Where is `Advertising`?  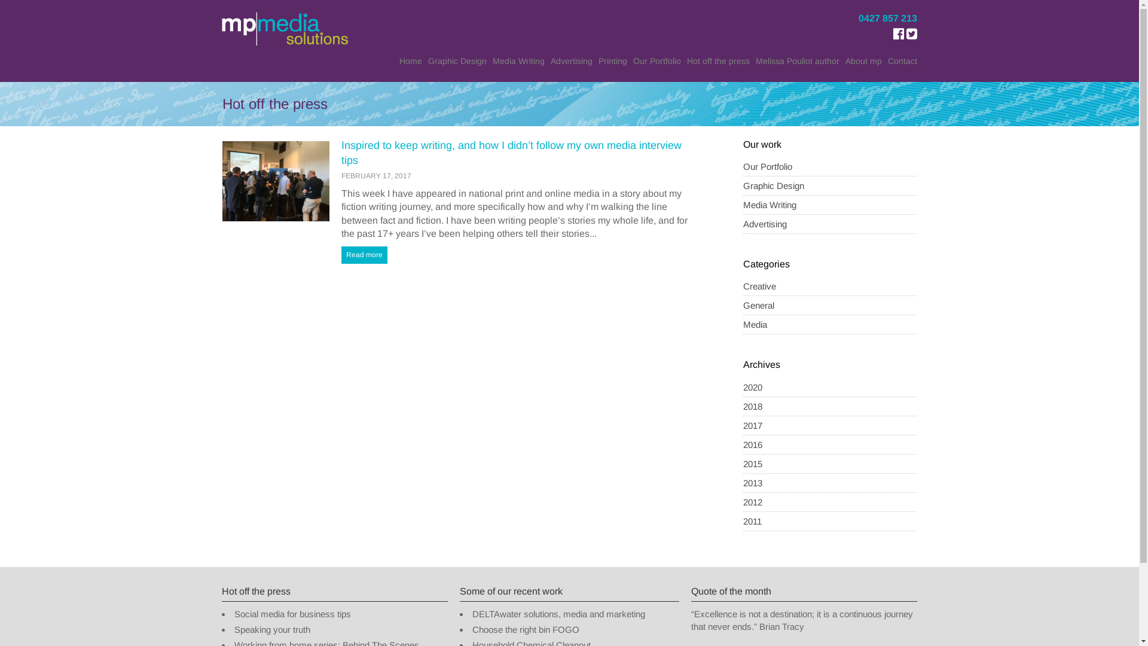
Advertising is located at coordinates (572, 61).